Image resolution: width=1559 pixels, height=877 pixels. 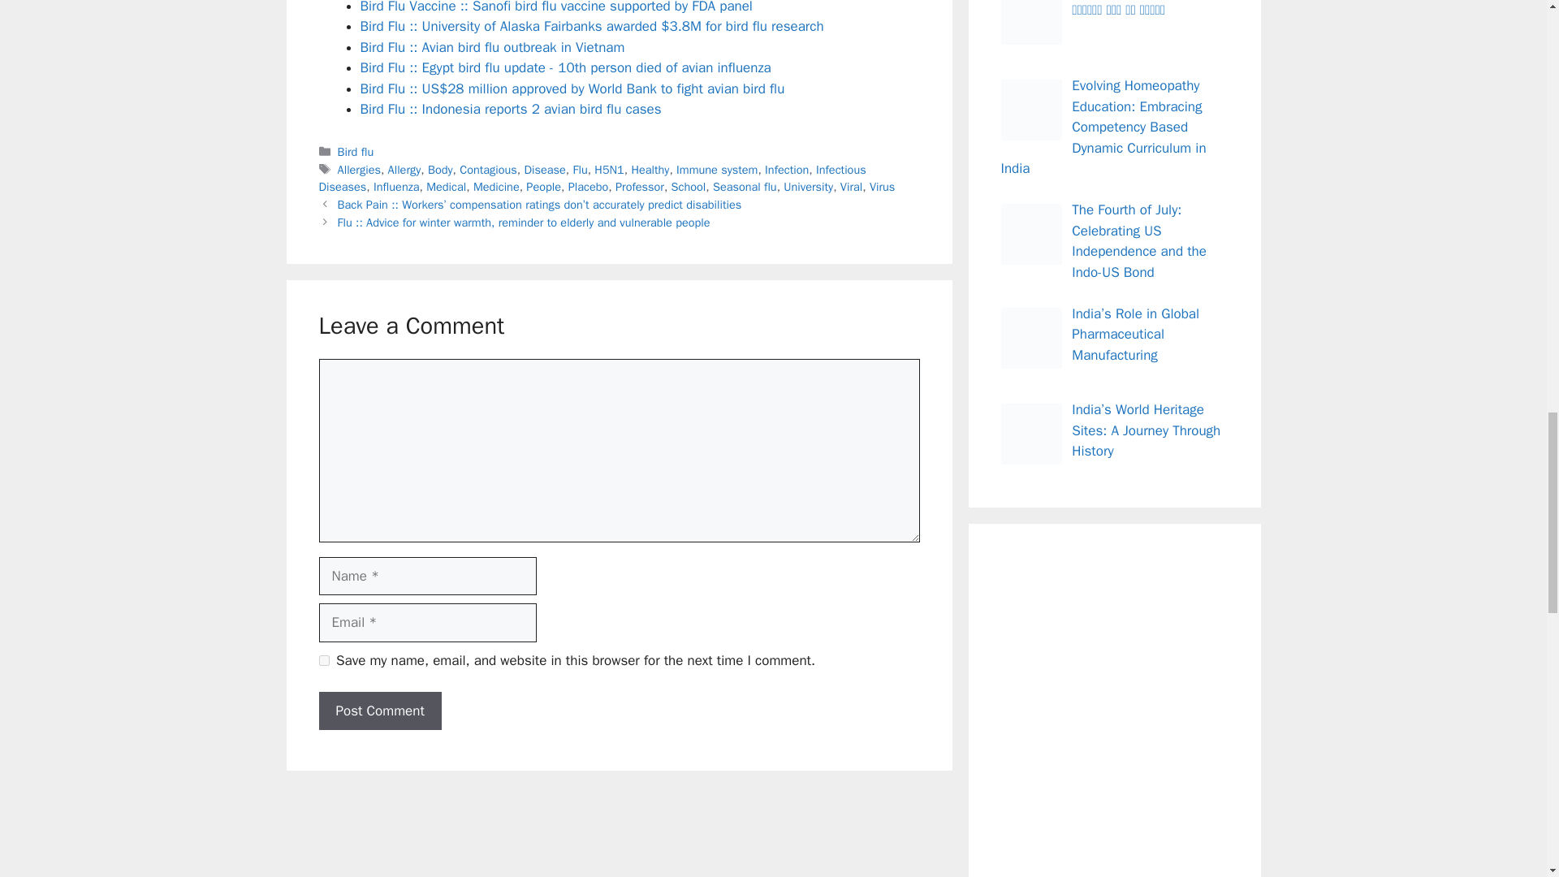 I want to click on Infectious Diseases, so click(x=591, y=178).